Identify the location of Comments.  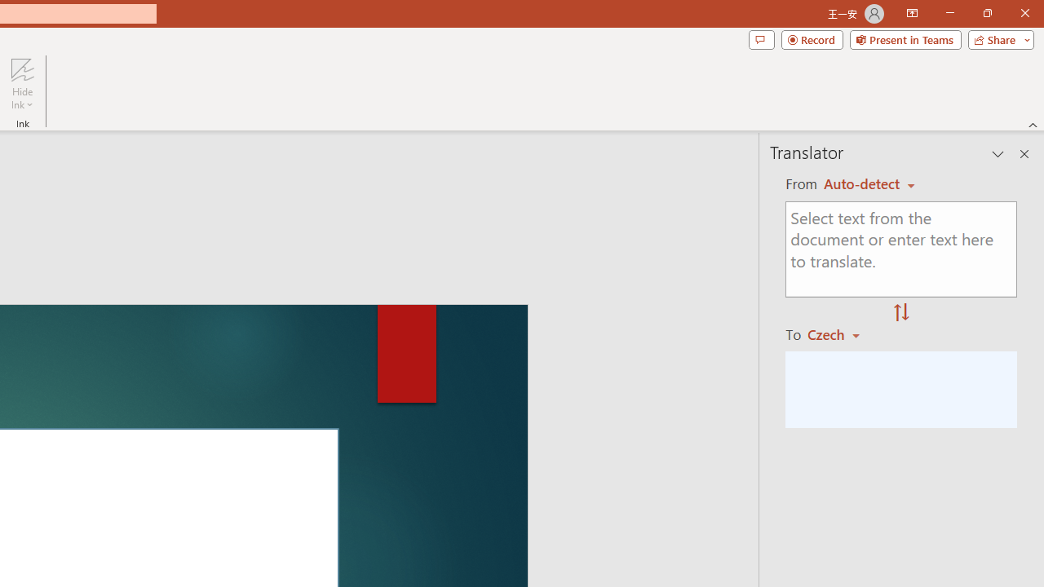
(761, 39).